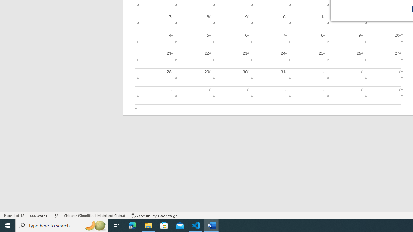 This screenshot has width=413, height=232. I want to click on Word - 2 running windows, so click(212, 226).